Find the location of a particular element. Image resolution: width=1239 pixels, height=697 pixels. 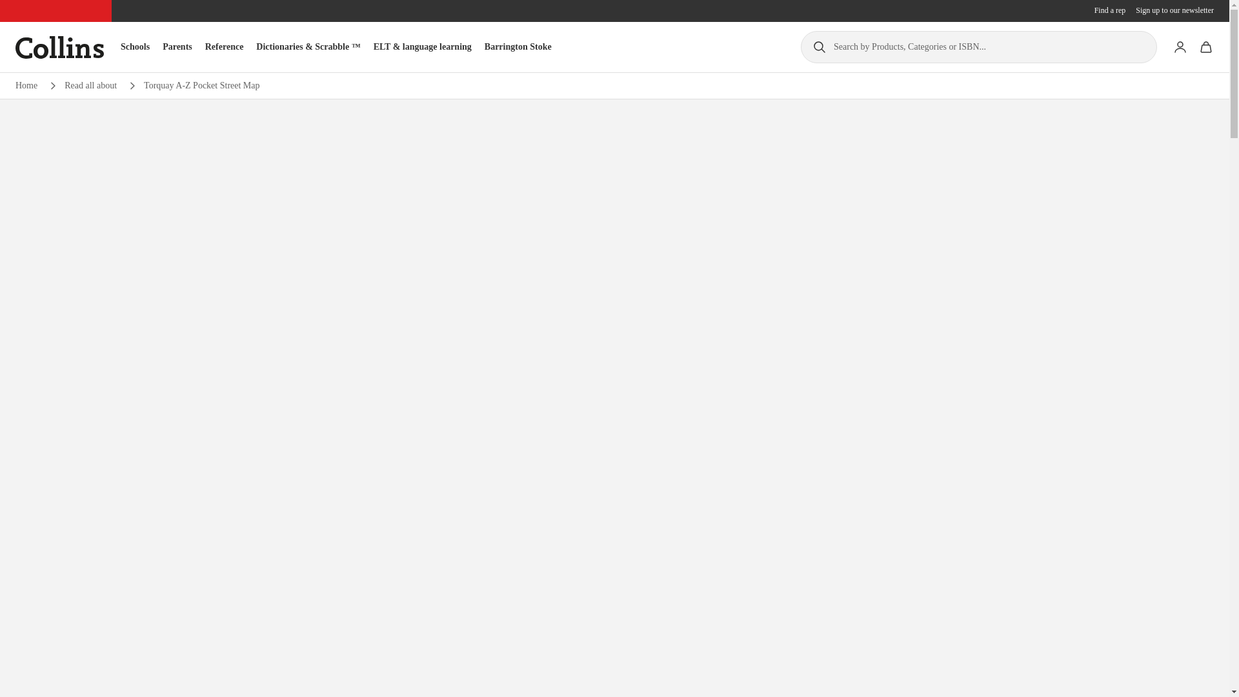

Schools is located at coordinates (135, 46).